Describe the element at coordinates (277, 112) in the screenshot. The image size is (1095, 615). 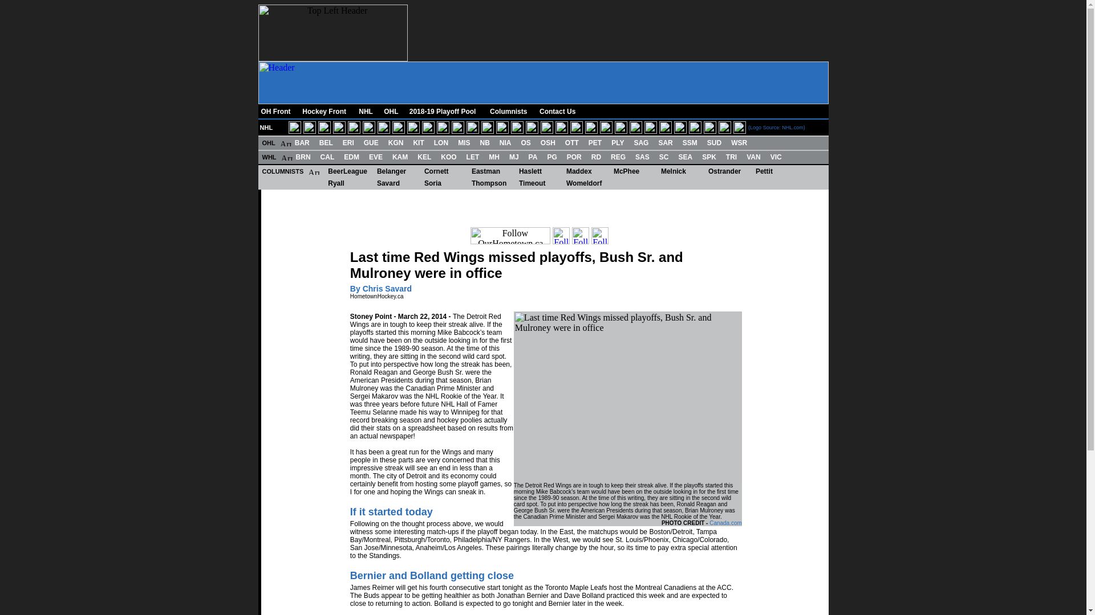
I see `OH Front` at that location.